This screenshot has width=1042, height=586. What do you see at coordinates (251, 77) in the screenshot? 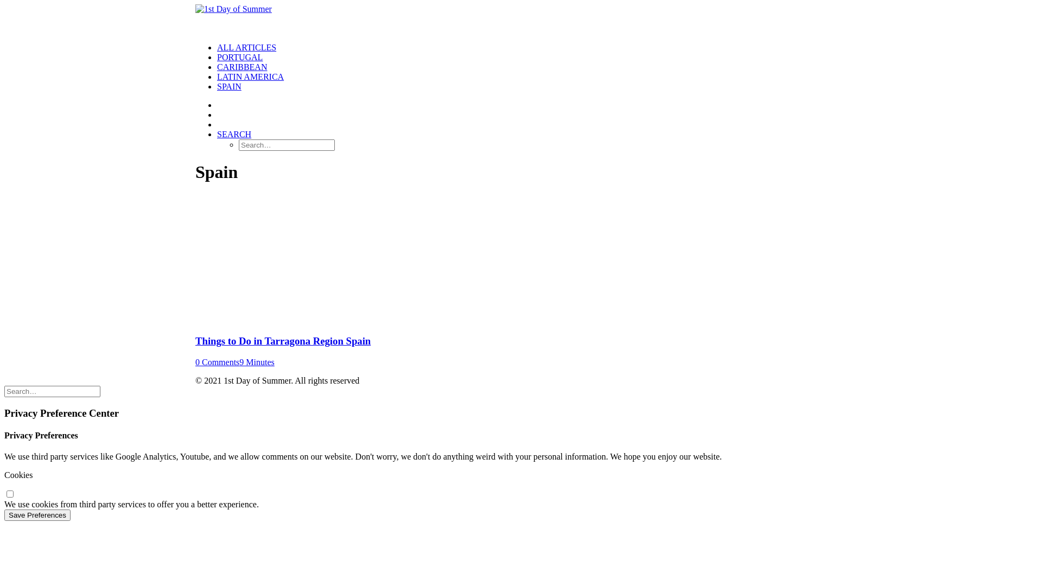
I see `LATIN AMERICA` at bounding box center [251, 77].